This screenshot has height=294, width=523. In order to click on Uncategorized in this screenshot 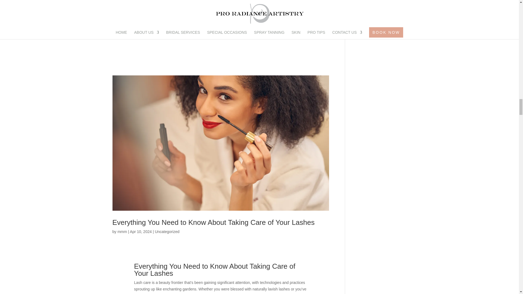, I will do `click(167, 231)`.